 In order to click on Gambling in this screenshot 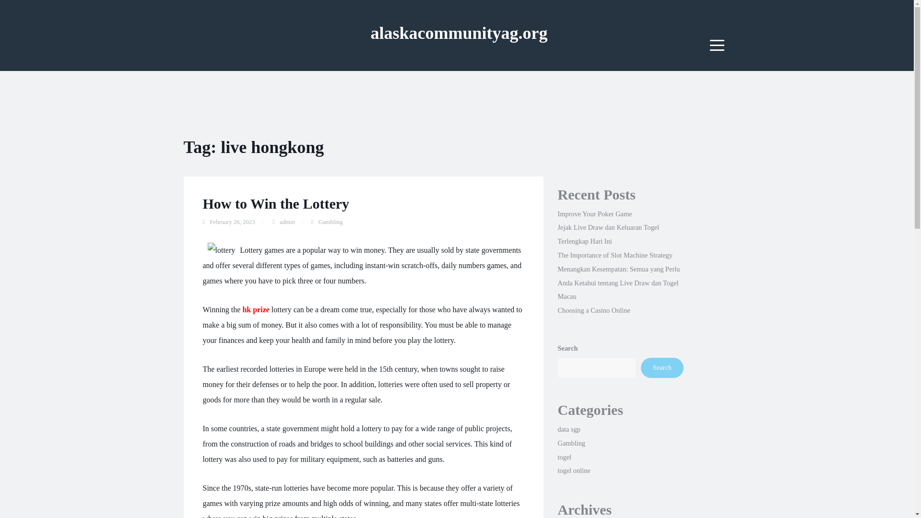, I will do `click(331, 222)`.